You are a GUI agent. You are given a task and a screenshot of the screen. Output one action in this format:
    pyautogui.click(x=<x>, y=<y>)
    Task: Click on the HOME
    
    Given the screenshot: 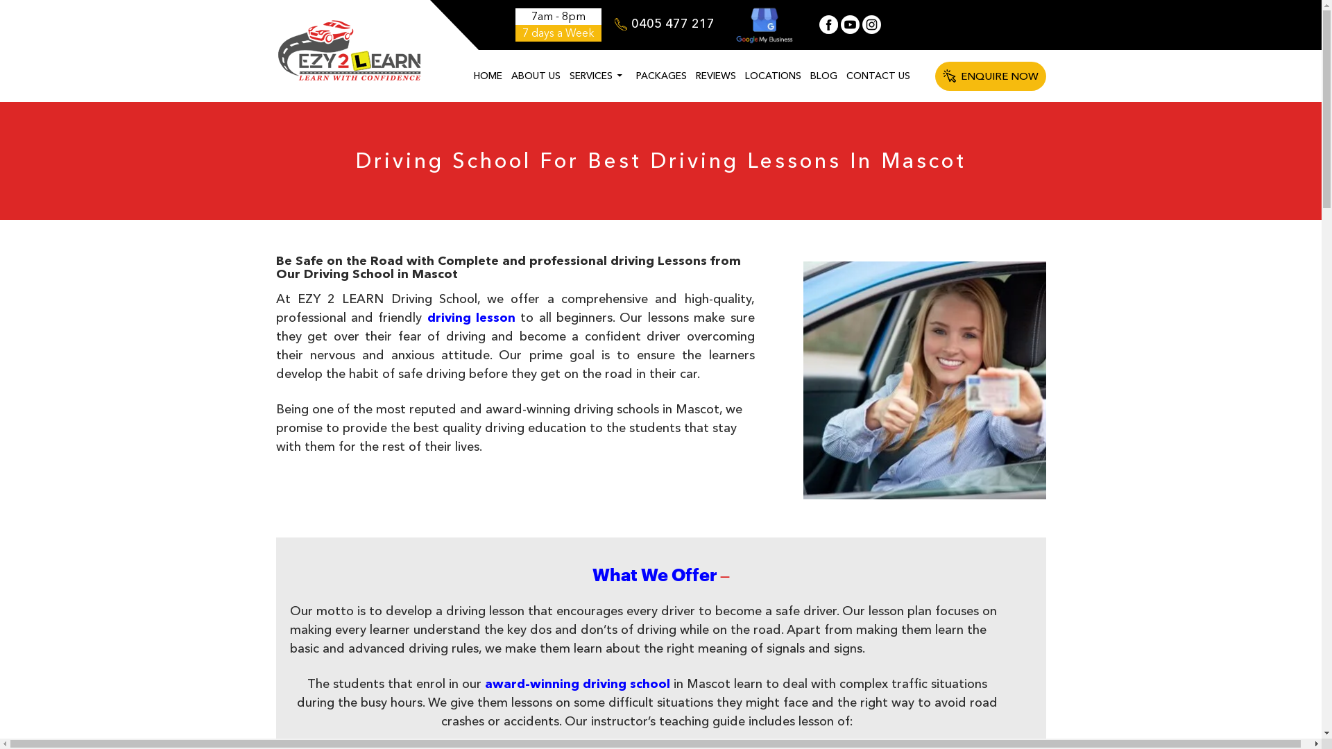 What is the action you would take?
    pyautogui.click(x=488, y=76)
    